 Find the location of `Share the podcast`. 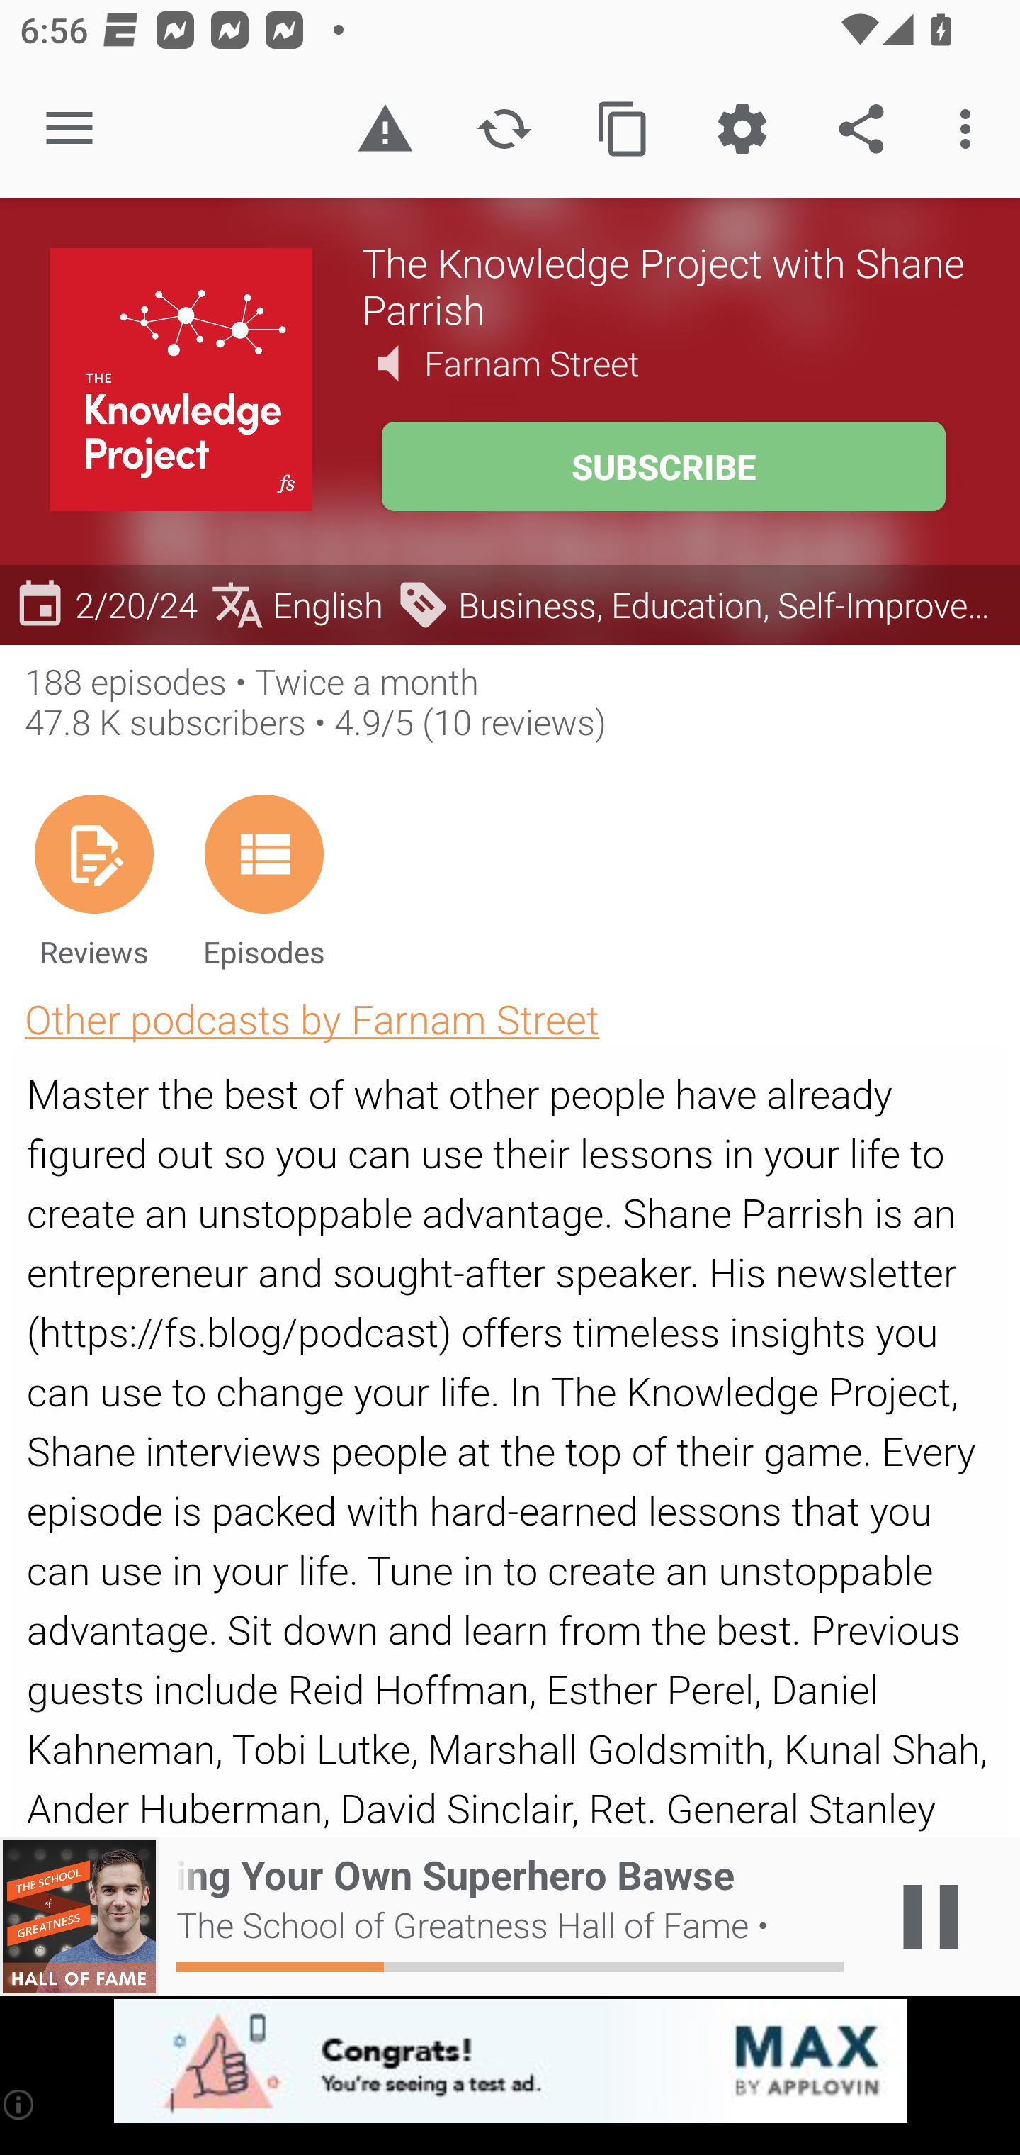

Share the podcast is located at coordinates (861, 129).